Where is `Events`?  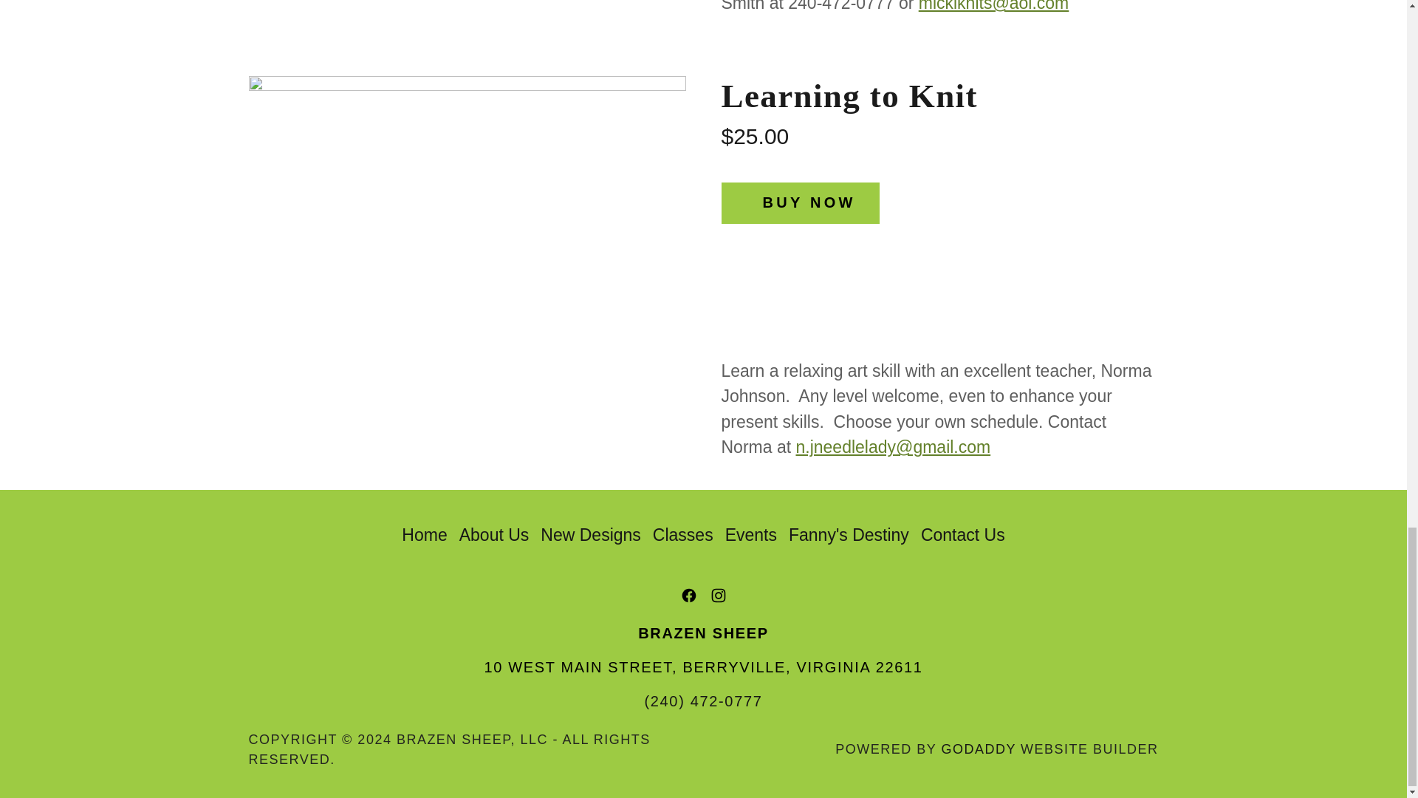
Events is located at coordinates (750, 535).